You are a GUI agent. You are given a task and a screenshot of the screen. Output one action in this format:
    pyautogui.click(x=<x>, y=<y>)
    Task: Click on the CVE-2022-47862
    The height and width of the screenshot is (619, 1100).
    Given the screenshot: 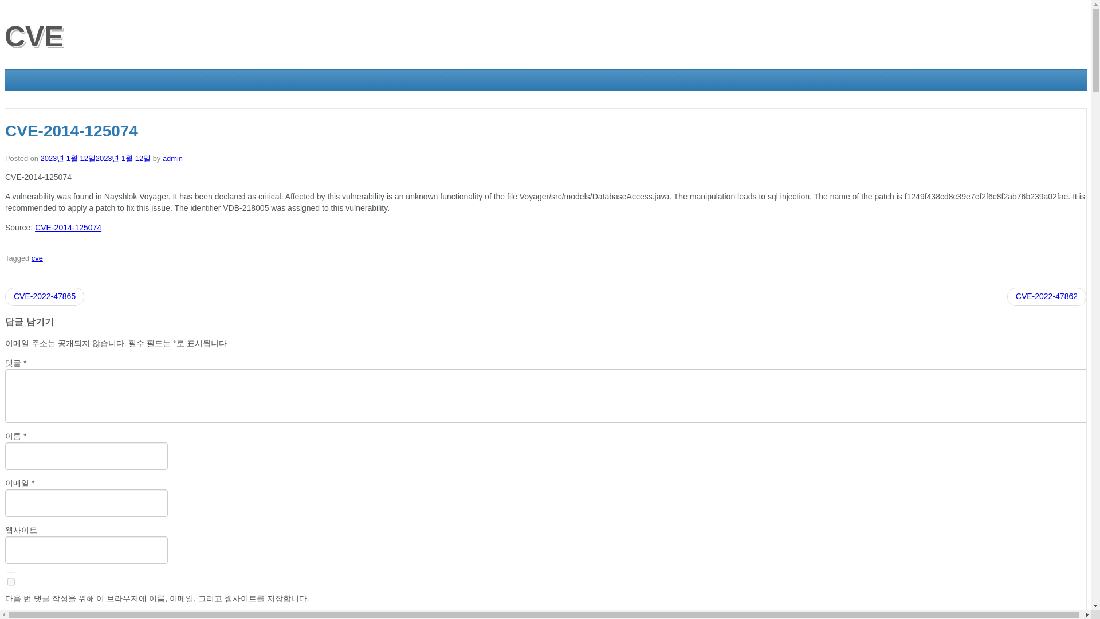 What is the action you would take?
    pyautogui.click(x=1046, y=296)
    